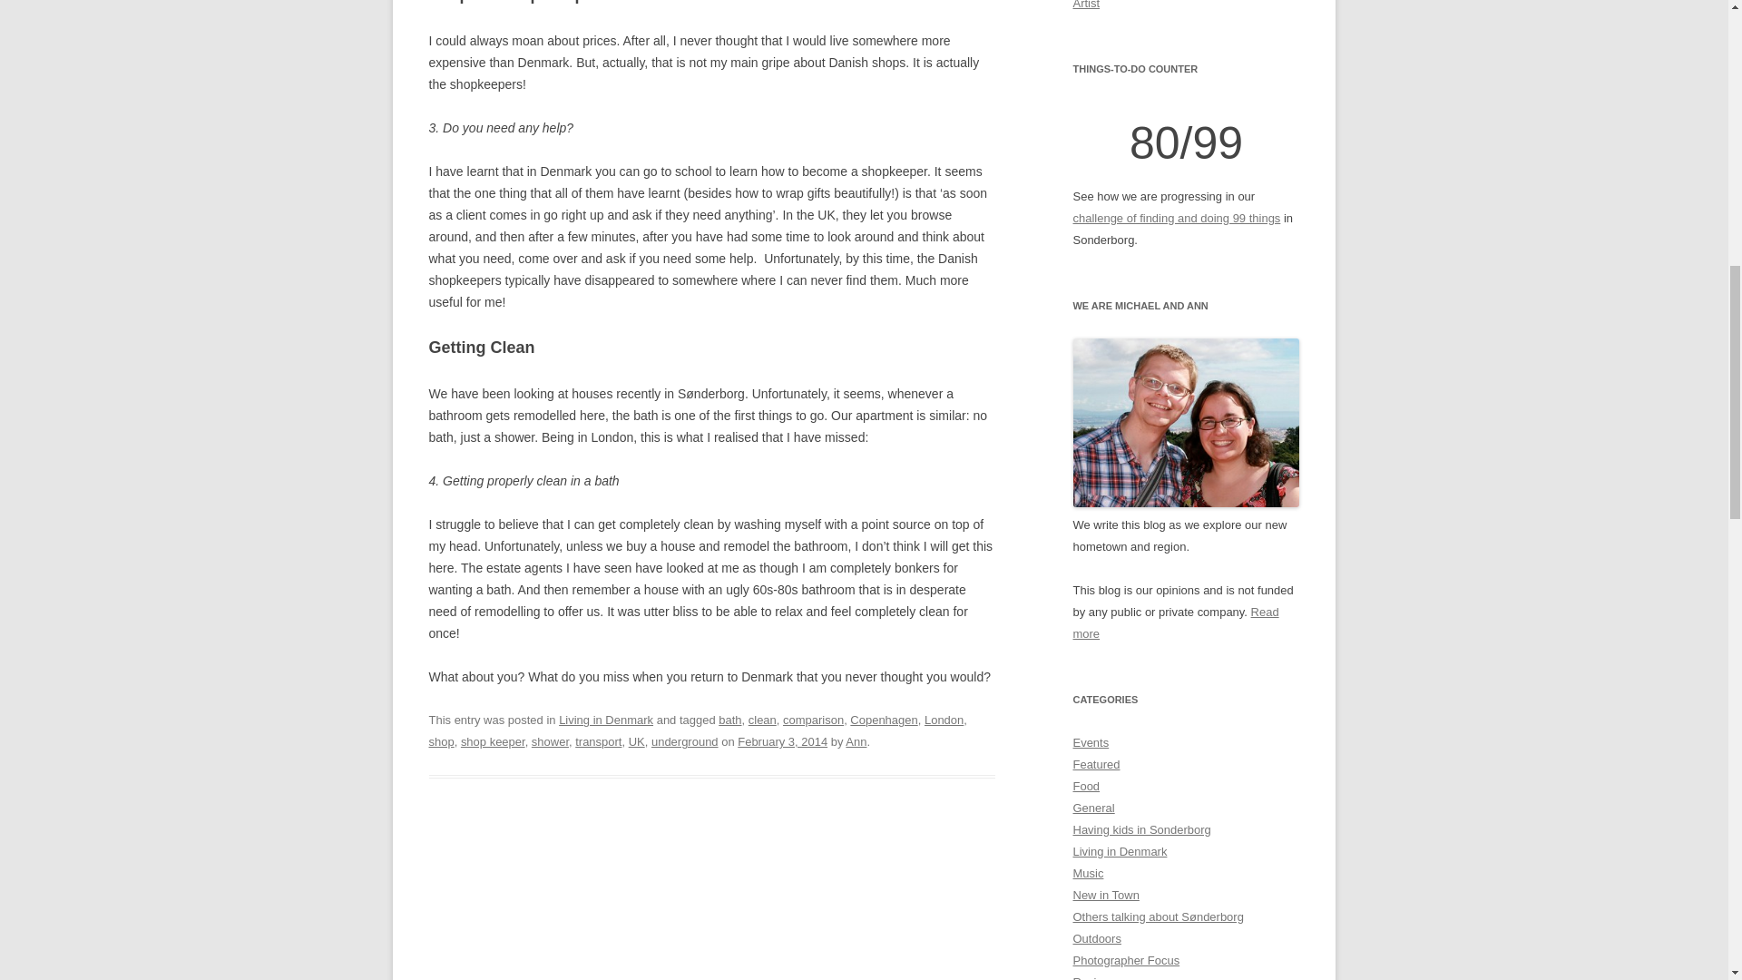 This screenshot has height=980, width=1742. Describe the element at coordinates (762, 720) in the screenshot. I see `clean` at that location.